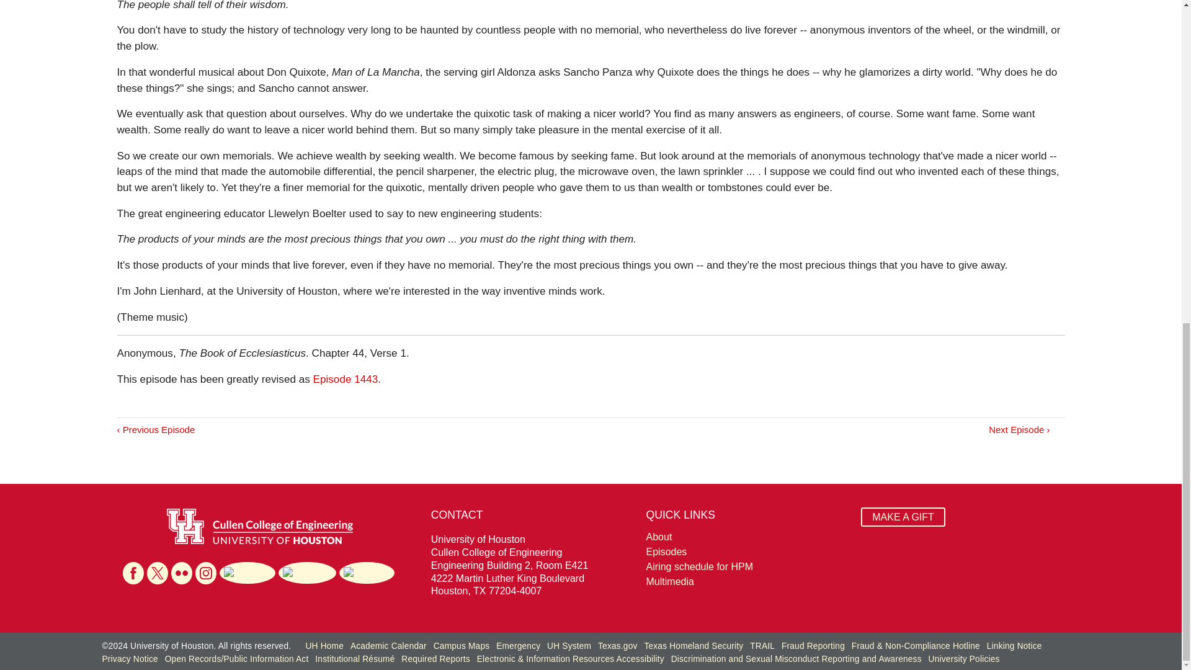  Describe the element at coordinates (346, 378) in the screenshot. I see `Episode 1443` at that location.